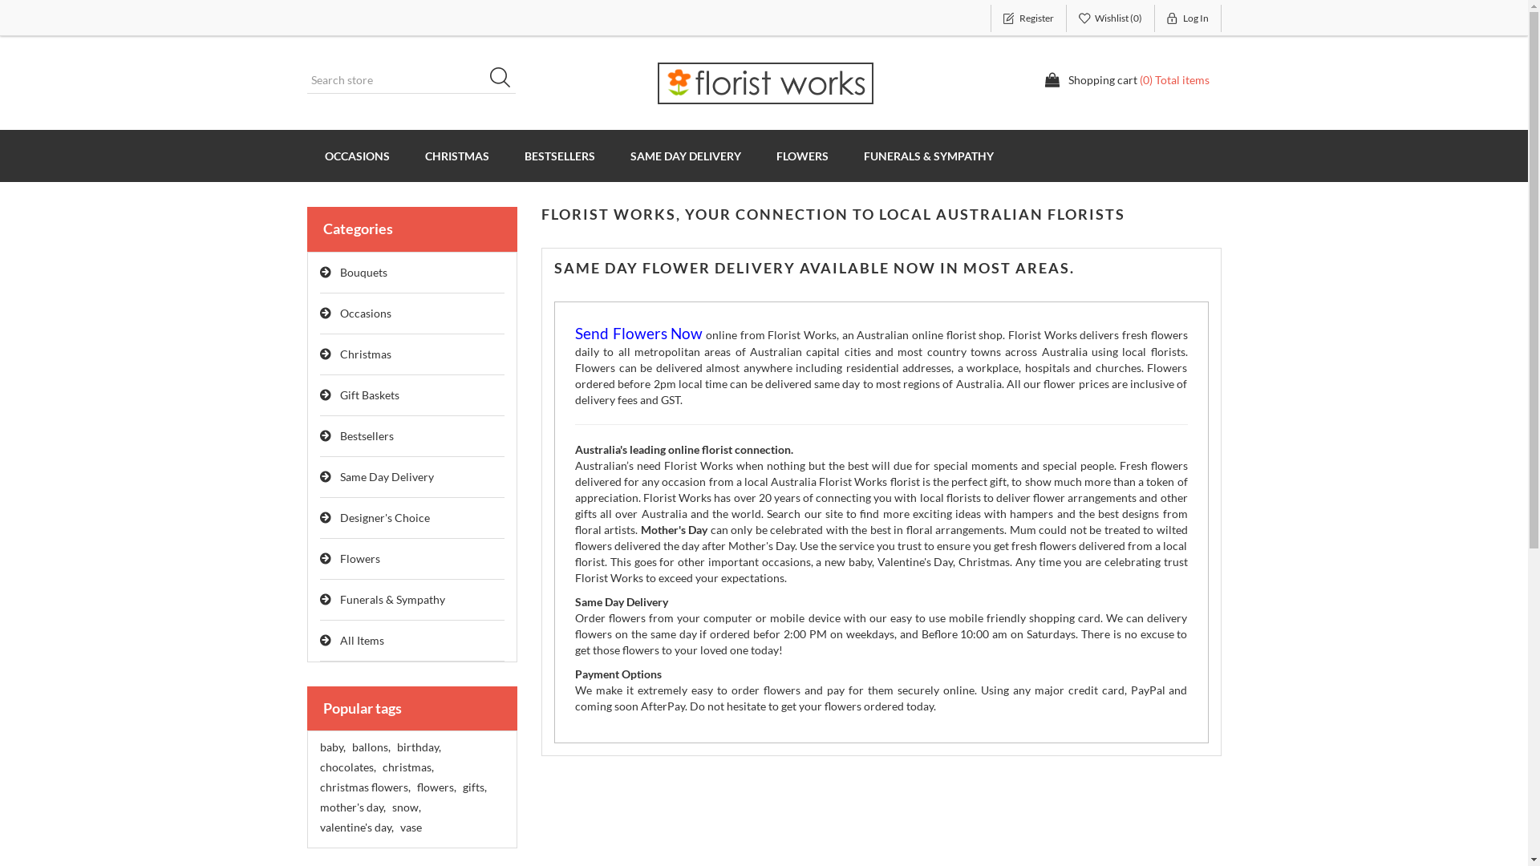  I want to click on birthday,, so click(418, 747).